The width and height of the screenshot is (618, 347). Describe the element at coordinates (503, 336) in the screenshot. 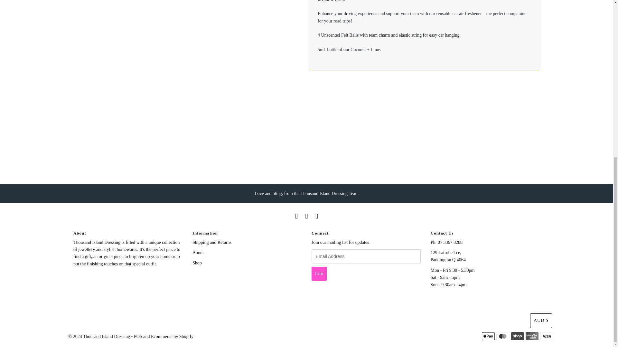

I see `Mastercard` at that location.